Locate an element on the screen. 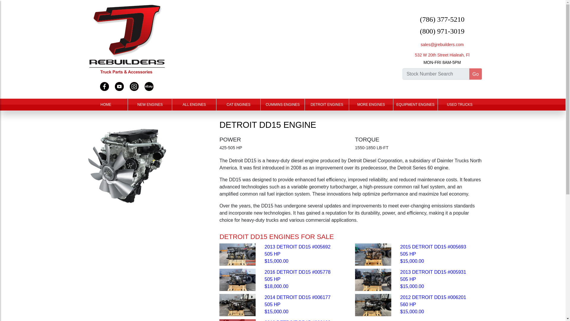  532 W 20th Street Hialeah, Fl is located at coordinates (442, 55).